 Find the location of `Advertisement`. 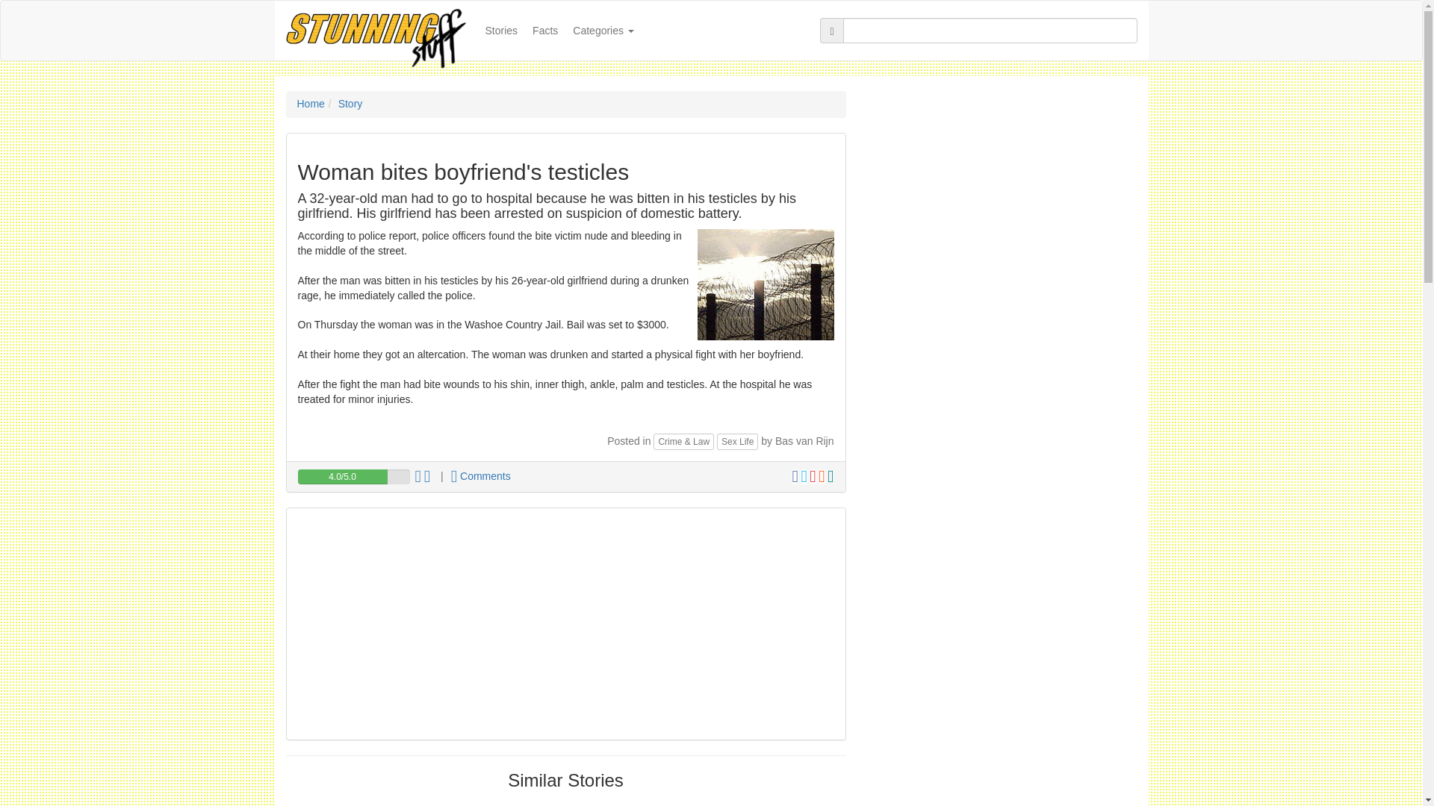

Advertisement is located at coordinates (565, 624).